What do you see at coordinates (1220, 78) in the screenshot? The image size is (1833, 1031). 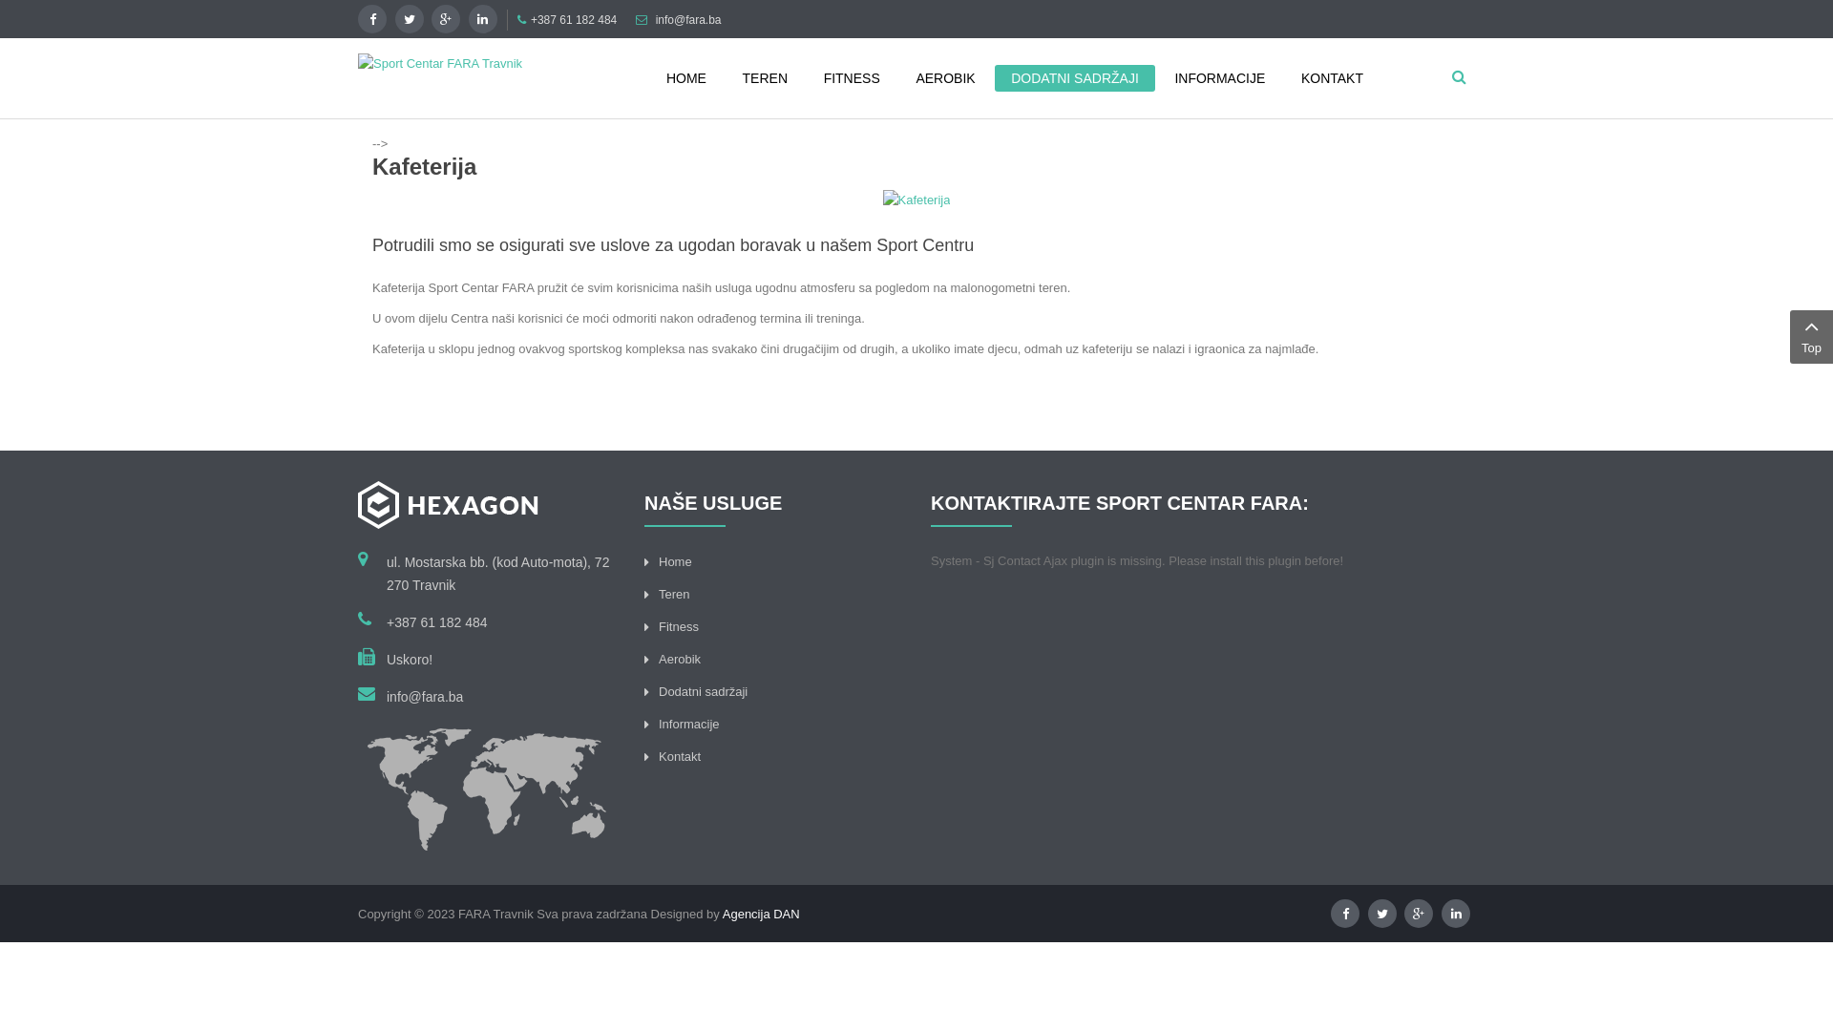 I see `INFORMACIJE` at bounding box center [1220, 78].